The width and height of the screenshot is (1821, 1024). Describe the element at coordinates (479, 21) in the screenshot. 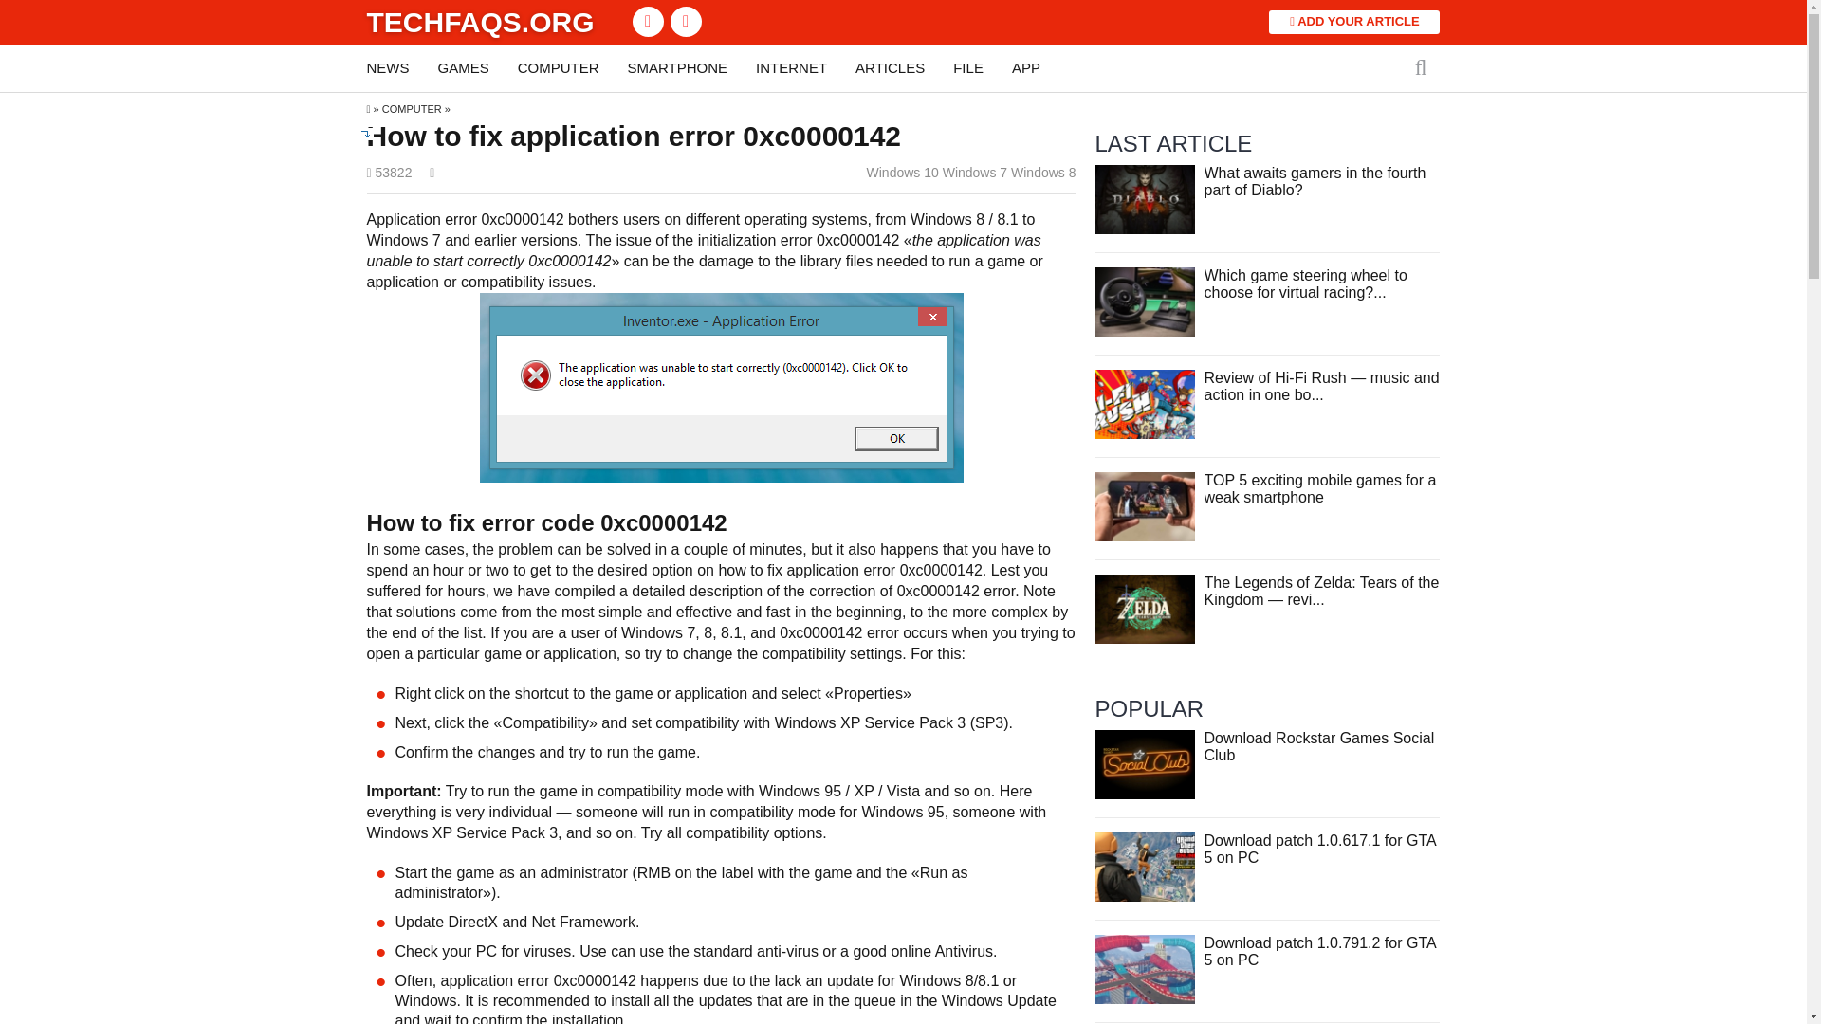

I see `TECHFAQS.ORG` at that location.